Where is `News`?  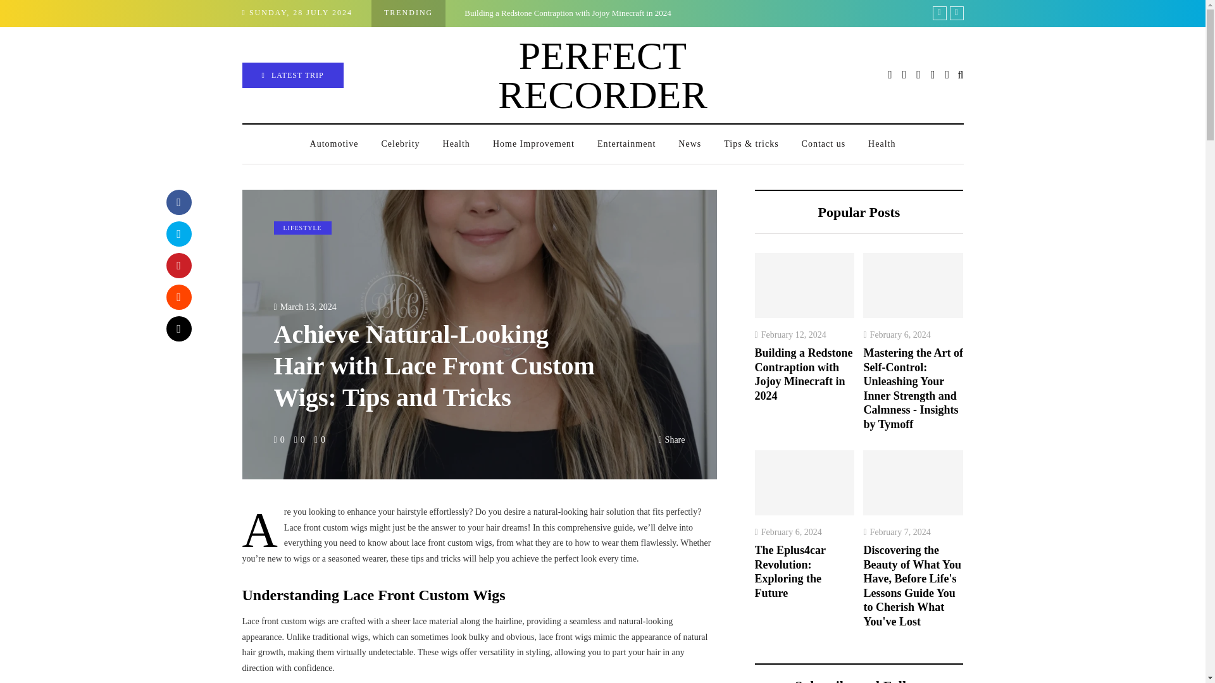
News is located at coordinates (690, 144).